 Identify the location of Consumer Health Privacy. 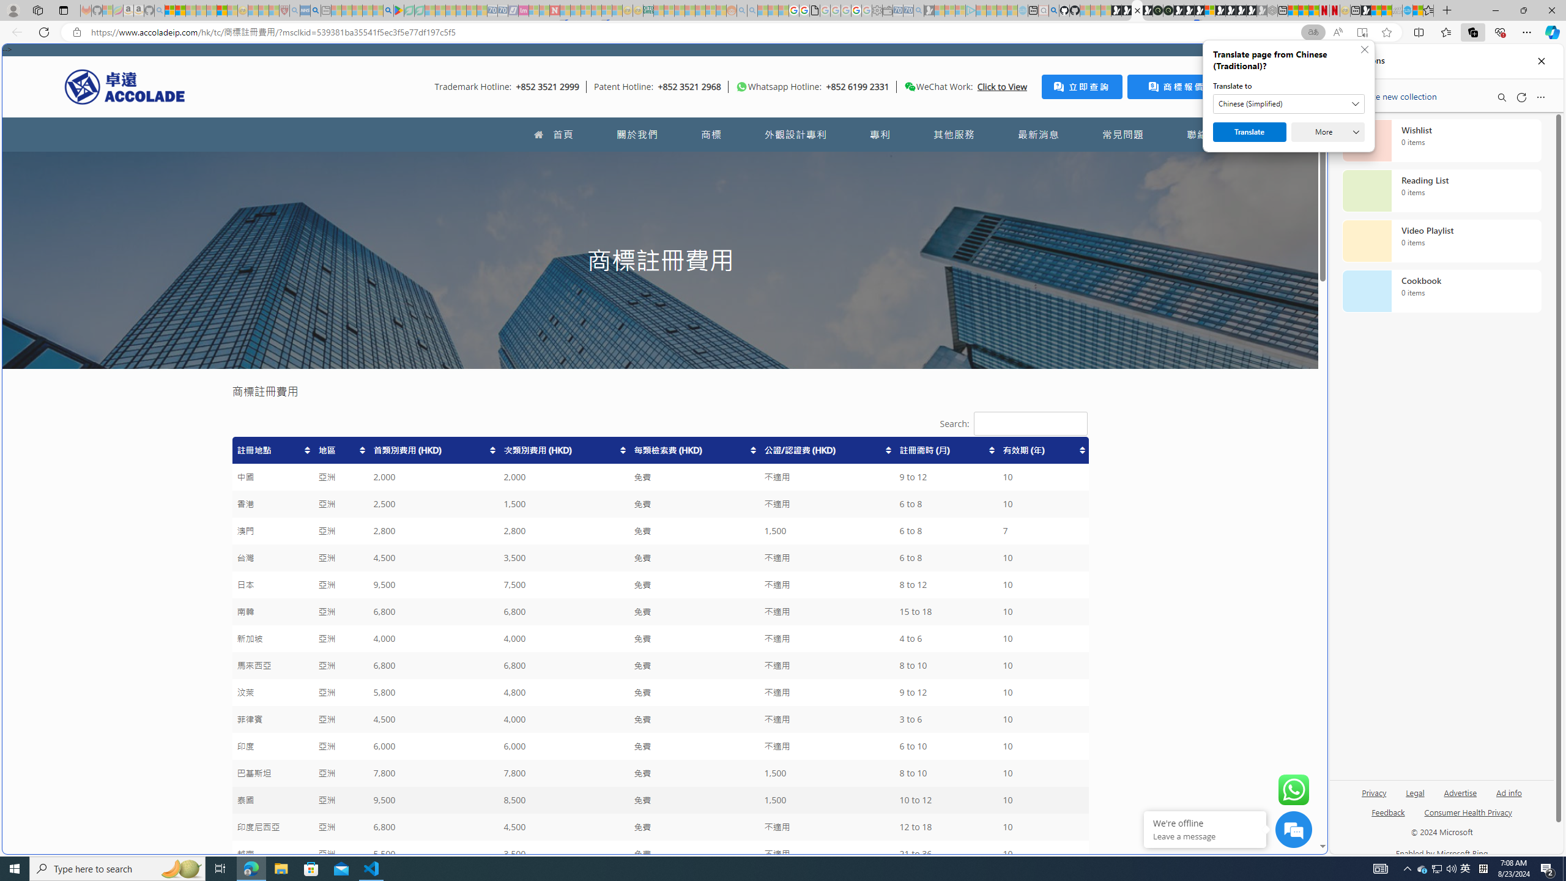
(1468, 817).